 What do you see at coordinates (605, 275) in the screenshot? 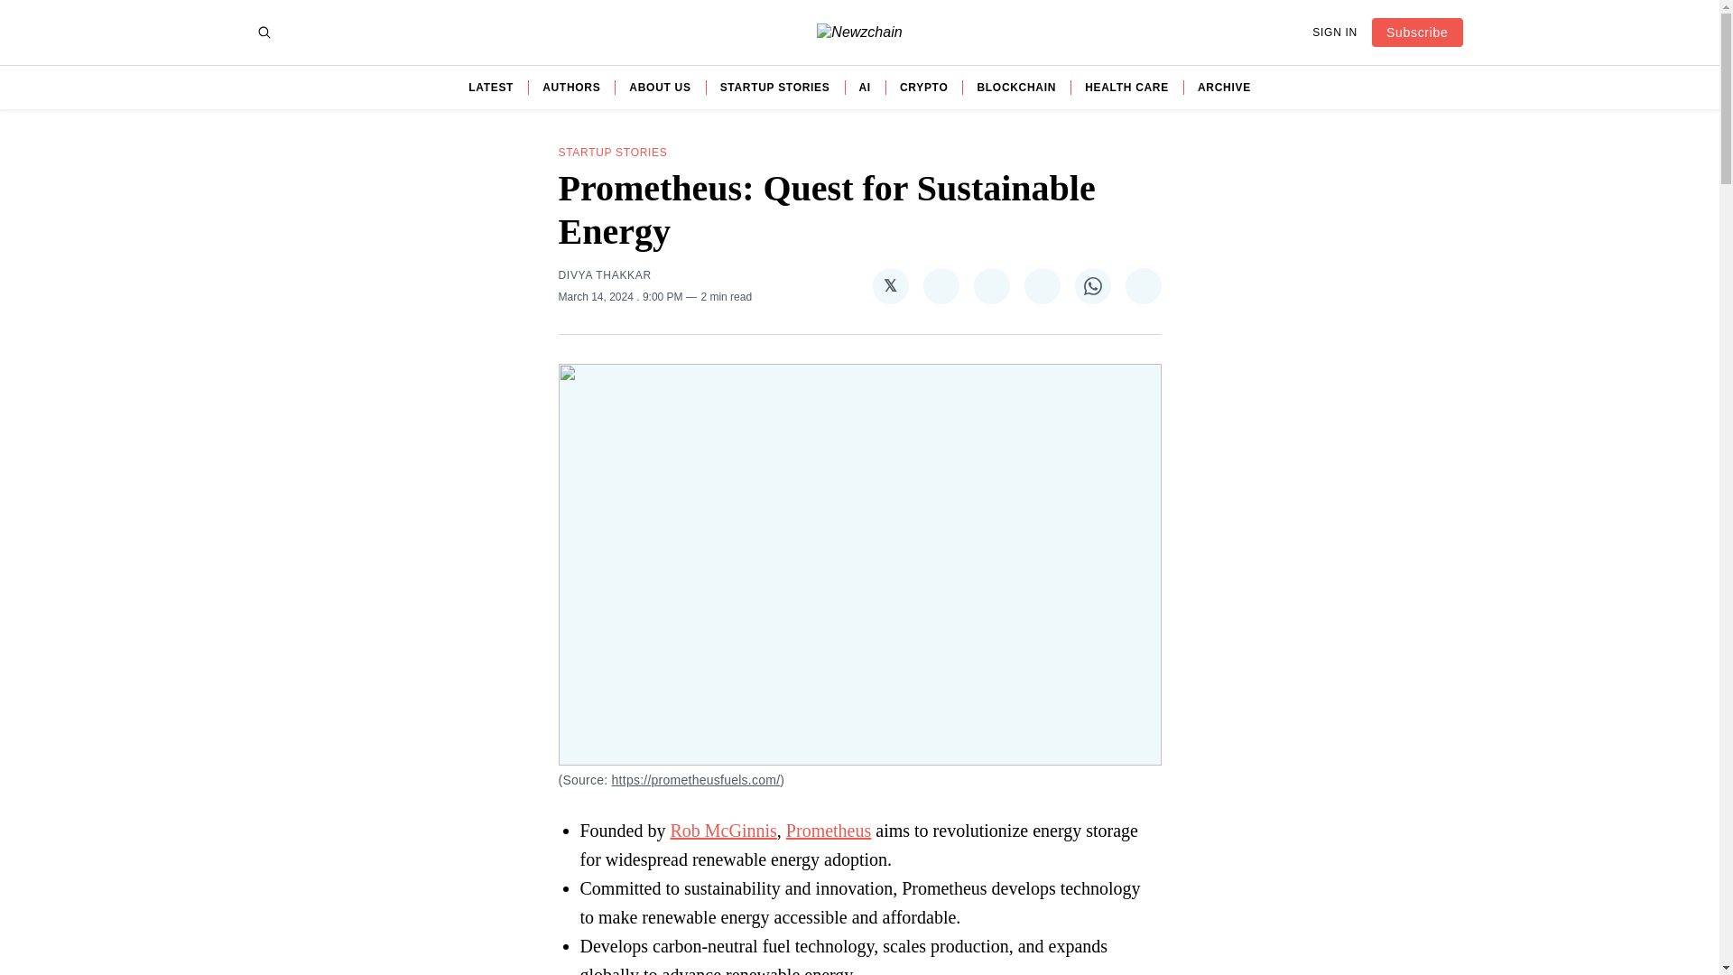
I see `DIVYA THAKKAR` at bounding box center [605, 275].